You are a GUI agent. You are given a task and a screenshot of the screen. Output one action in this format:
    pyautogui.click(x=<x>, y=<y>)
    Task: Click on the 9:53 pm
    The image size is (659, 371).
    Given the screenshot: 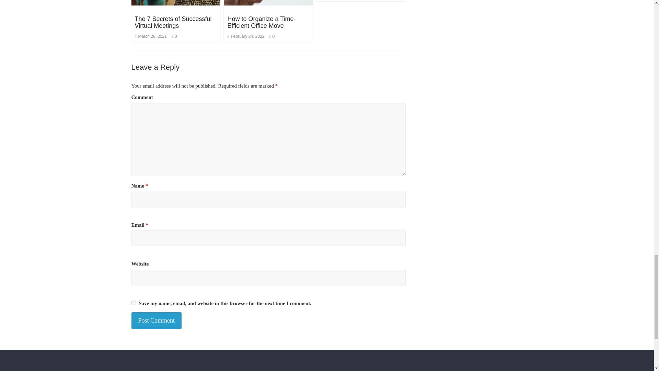 What is the action you would take?
    pyautogui.click(x=150, y=36)
    